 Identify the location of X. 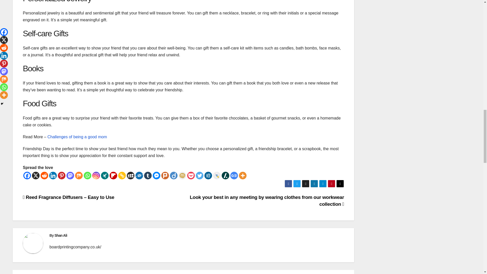
(36, 176).